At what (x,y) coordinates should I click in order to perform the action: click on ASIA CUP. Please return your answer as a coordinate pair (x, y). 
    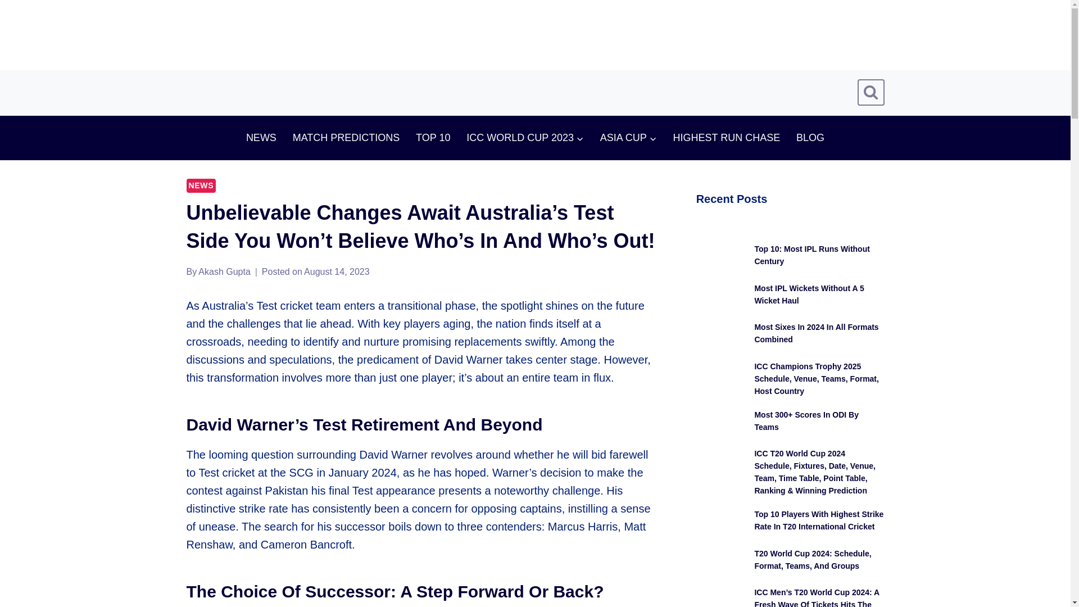
    Looking at the image, I should click on (628, 138).